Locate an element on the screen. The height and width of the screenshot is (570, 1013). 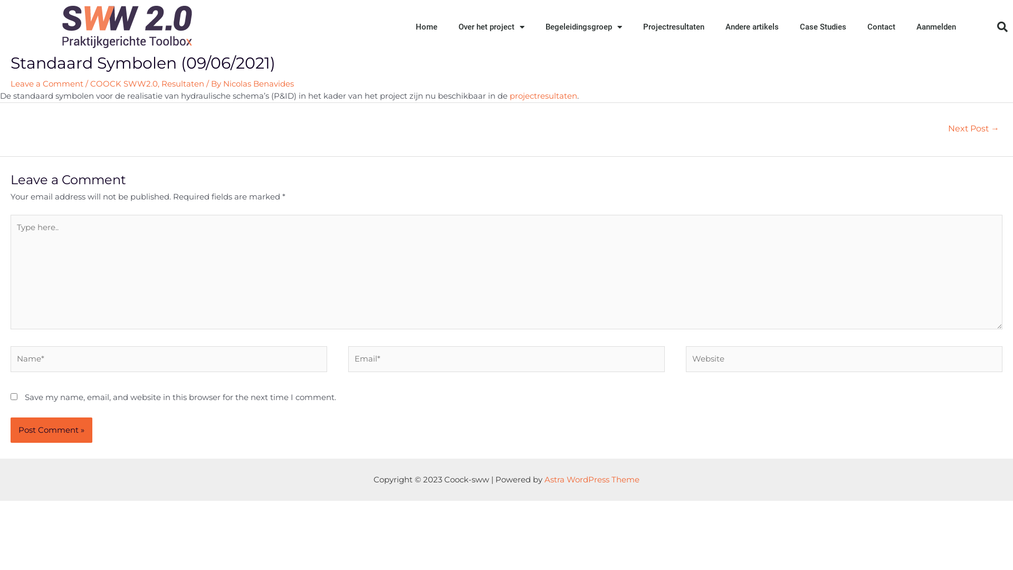
Astra WordPress Theme is located at coordinates (592, 479).